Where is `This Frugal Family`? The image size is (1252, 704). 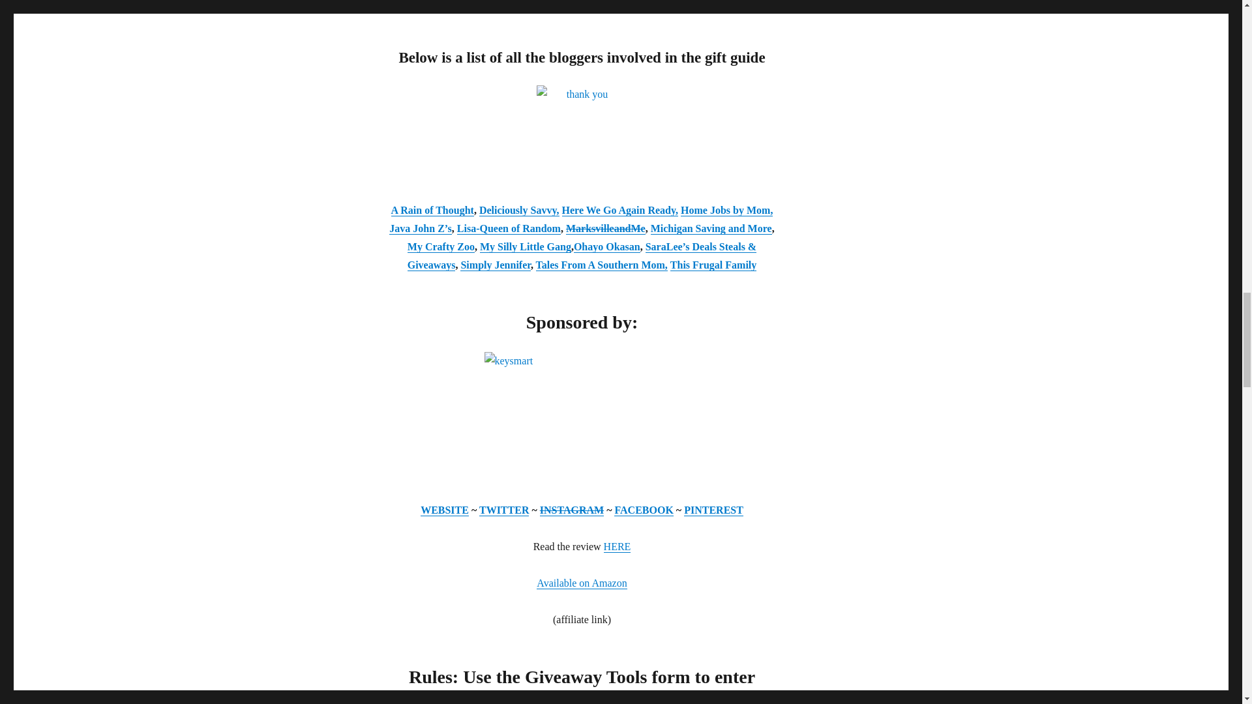
This Frugal Family is located at coordinates (713, 265).